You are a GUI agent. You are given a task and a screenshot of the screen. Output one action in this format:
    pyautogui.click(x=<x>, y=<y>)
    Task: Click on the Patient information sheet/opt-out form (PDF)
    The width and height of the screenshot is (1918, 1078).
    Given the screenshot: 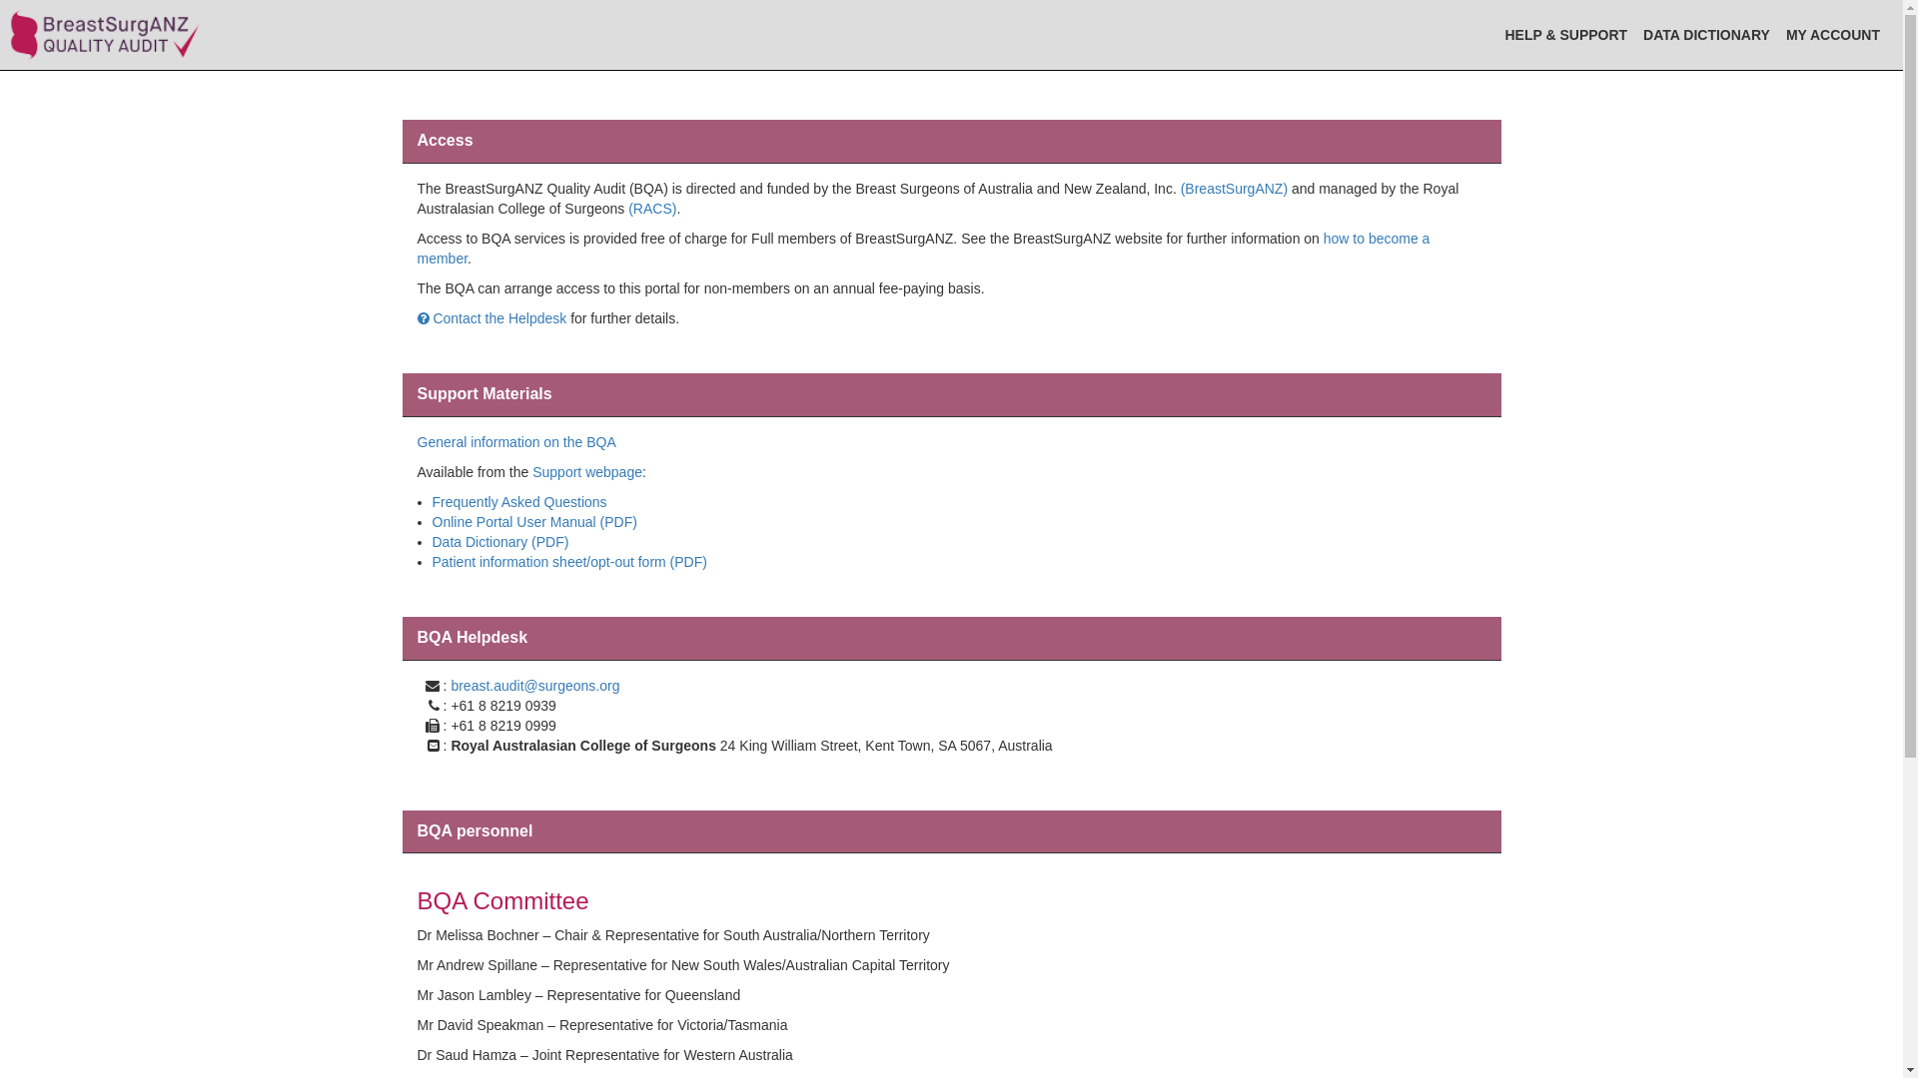 What is the action you would take?
    pyautogui.click(x=569, y=562)
    